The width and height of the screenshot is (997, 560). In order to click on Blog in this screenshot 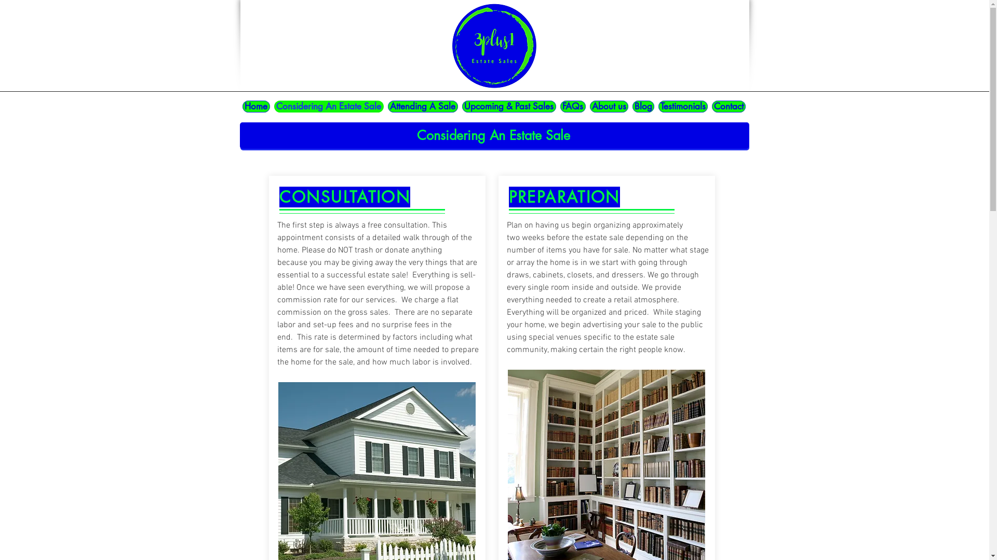, I will do `click(643, 107)`.